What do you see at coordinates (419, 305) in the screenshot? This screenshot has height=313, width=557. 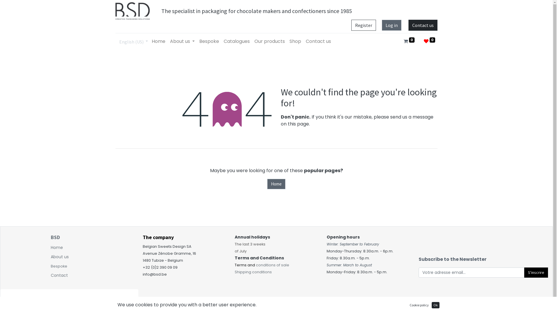 I see `Cookie policy` at bounding box center [419, 305].